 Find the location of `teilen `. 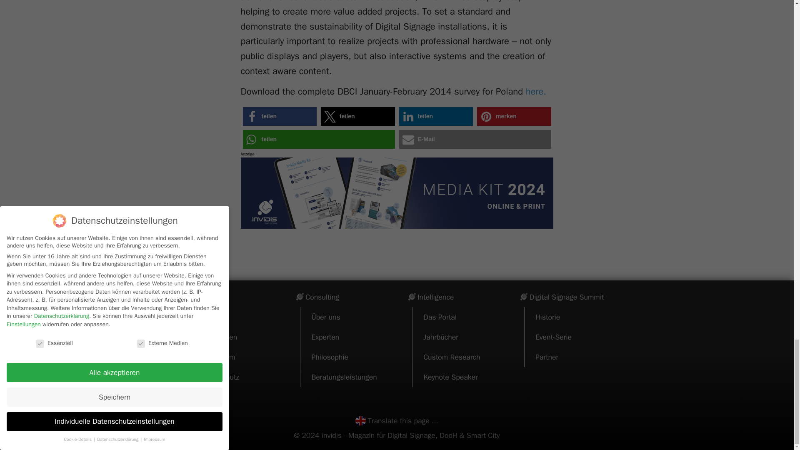

teilen  is located at coordinates (436, 117).